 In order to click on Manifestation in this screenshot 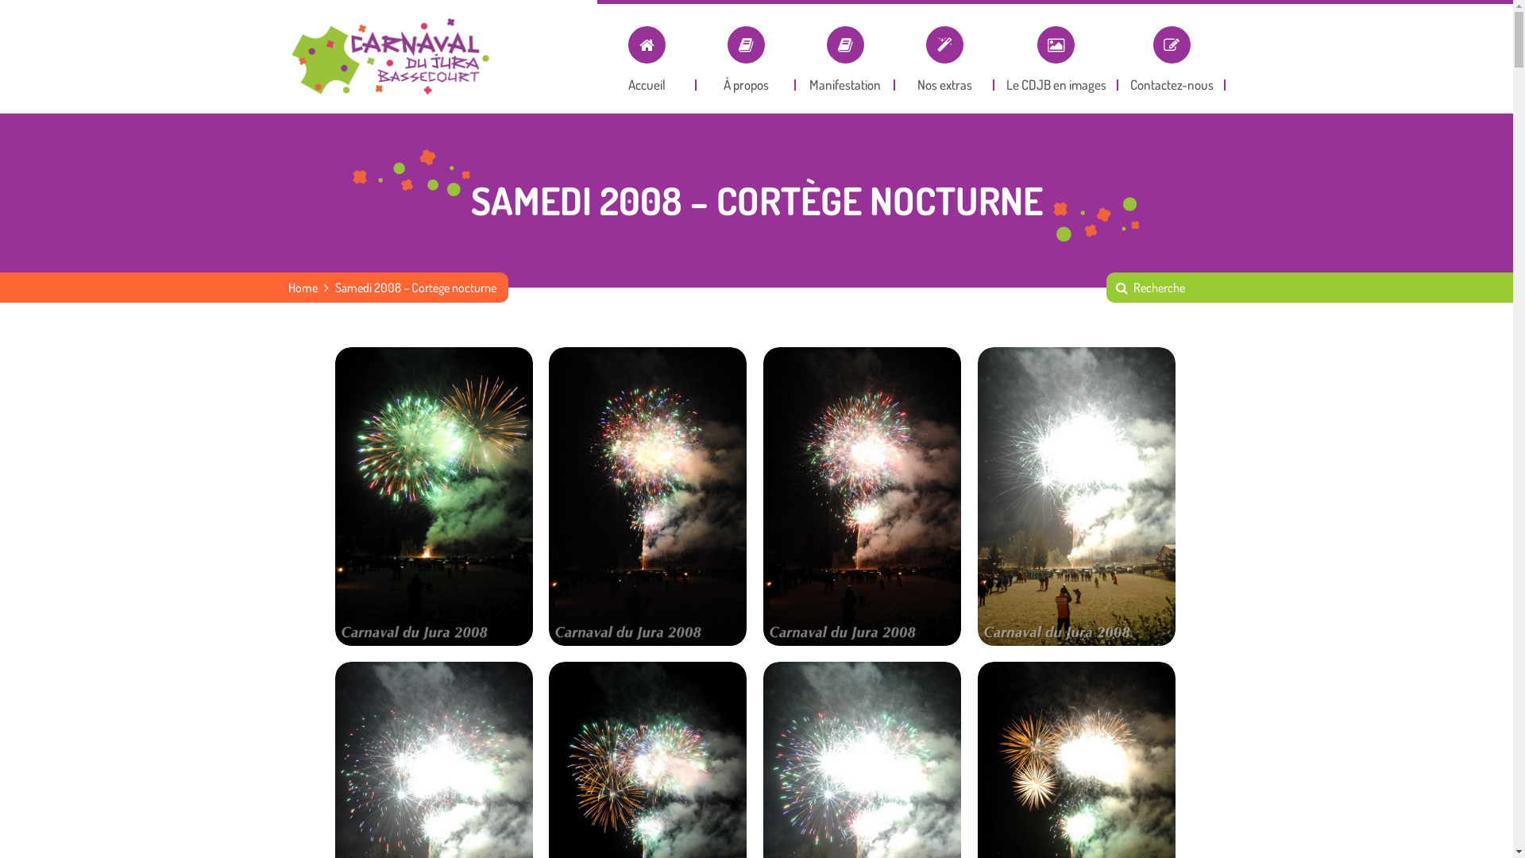, I will do `click(845, 45)`.